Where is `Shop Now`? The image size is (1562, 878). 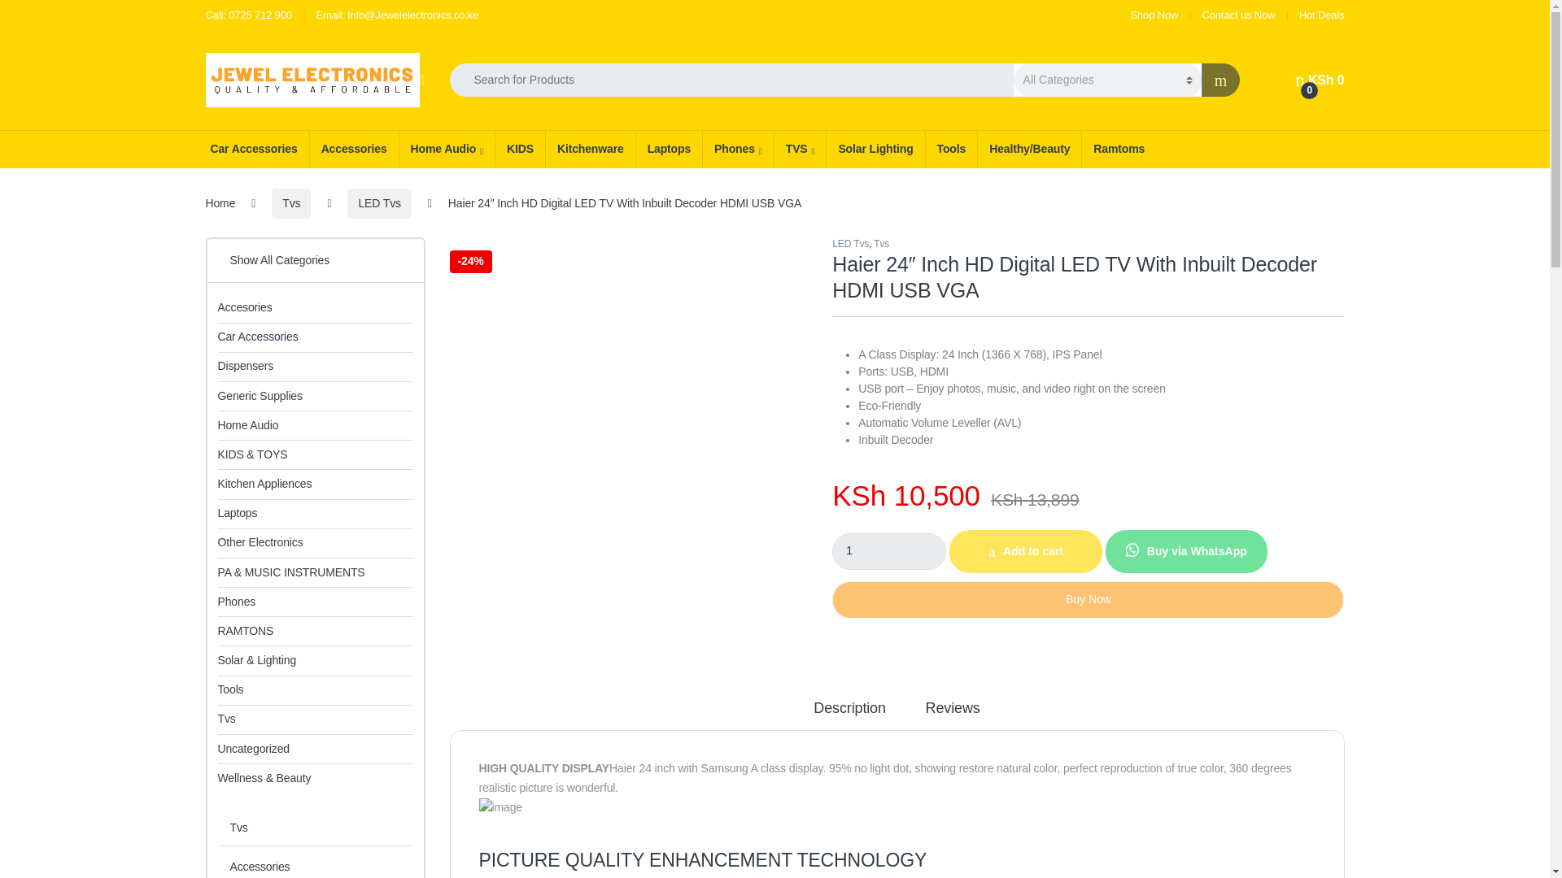
Shop Now is located at coordinates (1155, 15).